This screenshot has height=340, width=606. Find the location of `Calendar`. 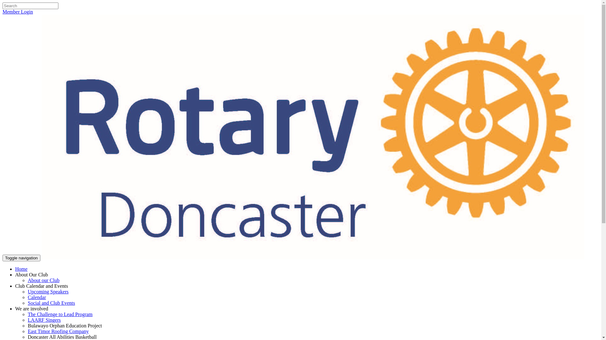

Calendar is located at coordinates (37, 297).